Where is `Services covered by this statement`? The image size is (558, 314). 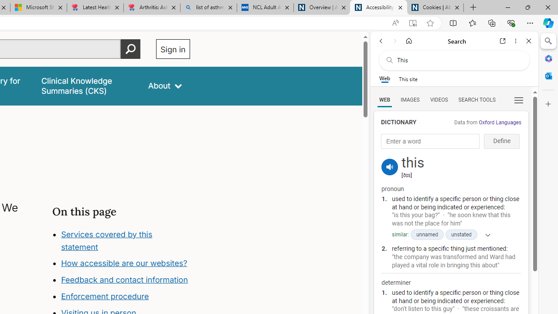
Services covered by this statement is located at coordinates (126, 241).